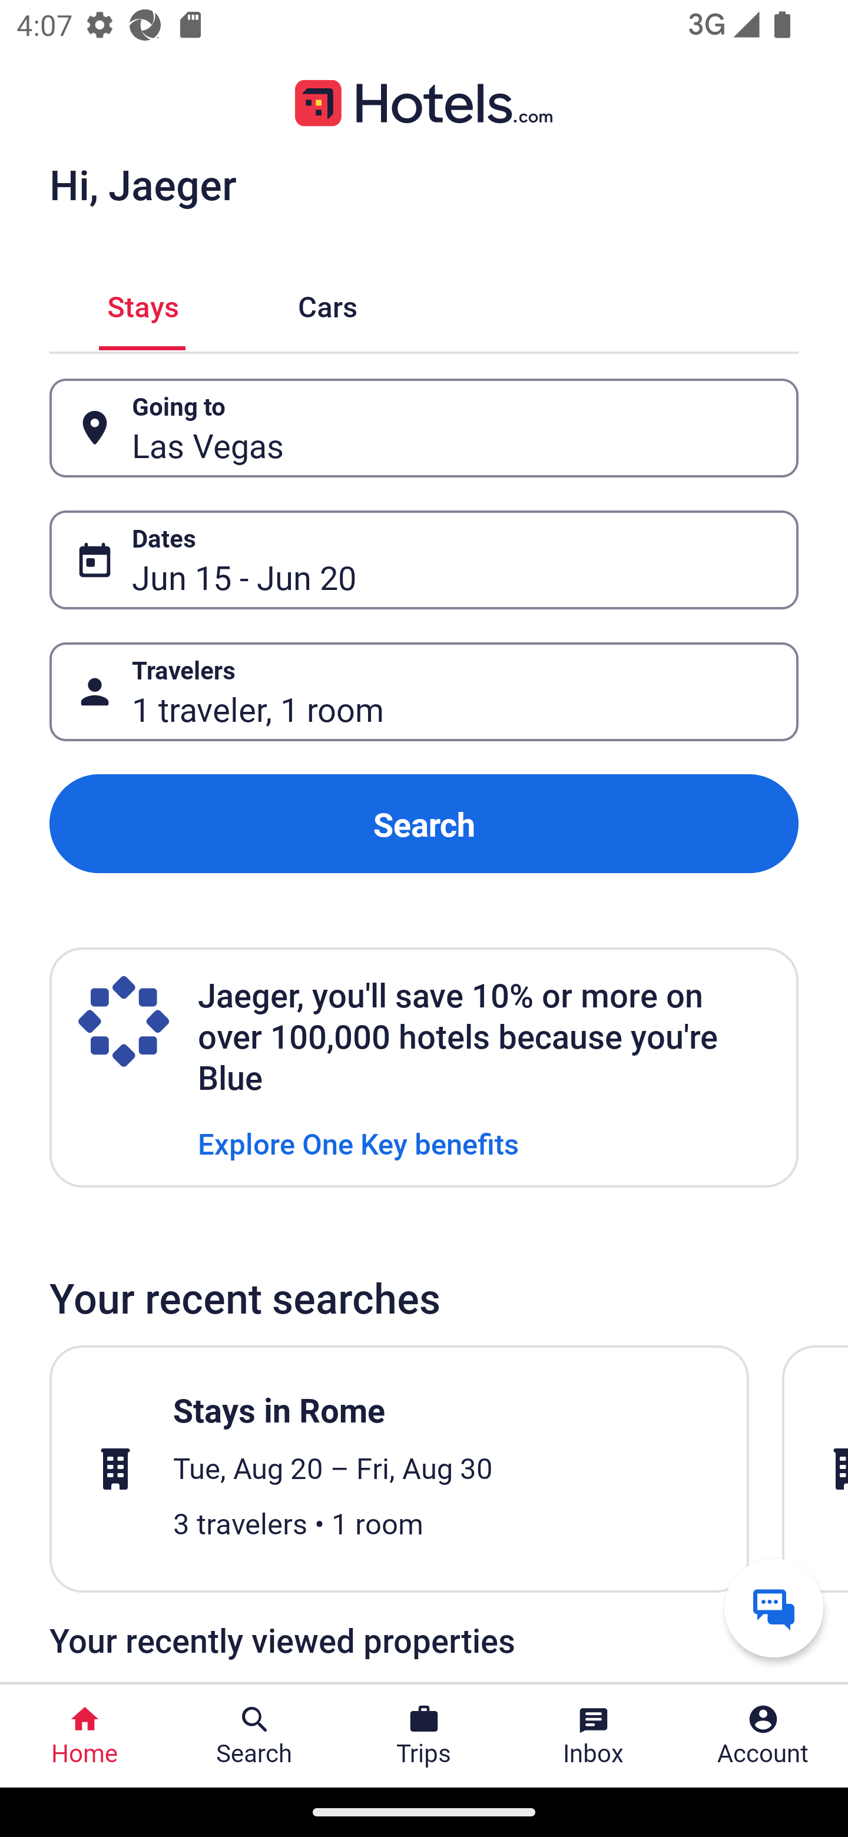 The height and width of the screenshot is (1837, 848). Describe the element at coordinates (763, 1736) in the screenshot. I see `Account Profile. Button` at that location.